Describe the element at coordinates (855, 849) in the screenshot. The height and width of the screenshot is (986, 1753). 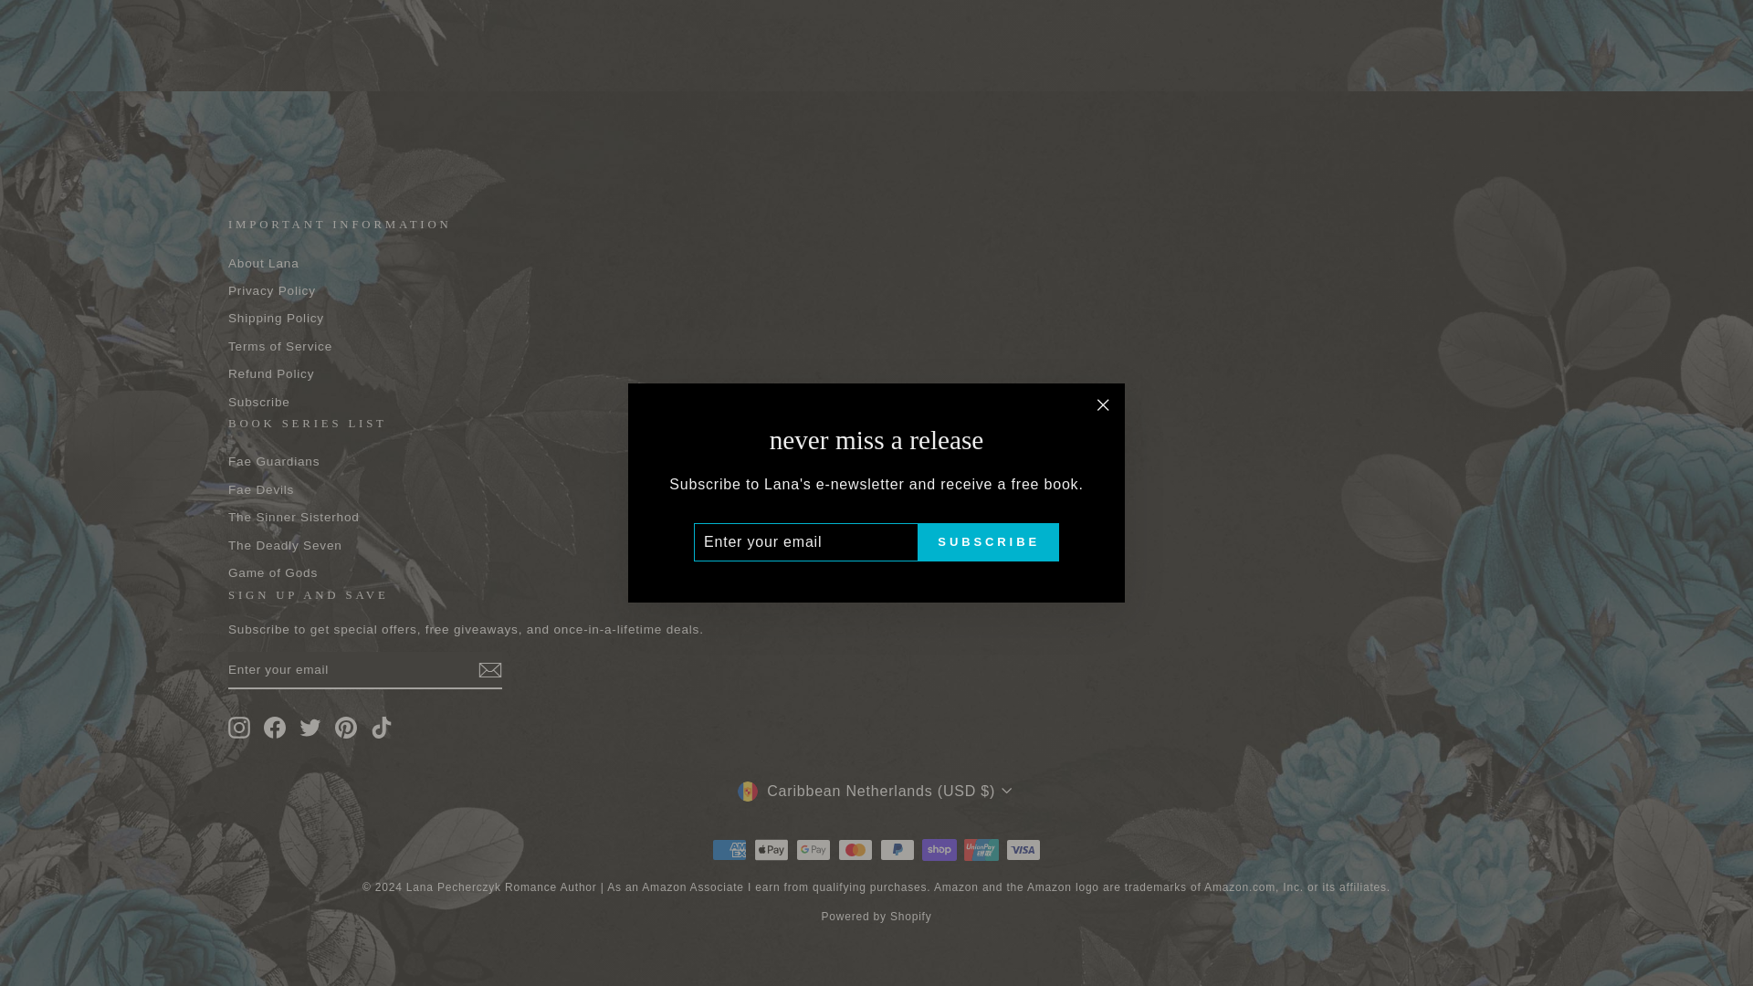
I see `Mastercard` at that location.